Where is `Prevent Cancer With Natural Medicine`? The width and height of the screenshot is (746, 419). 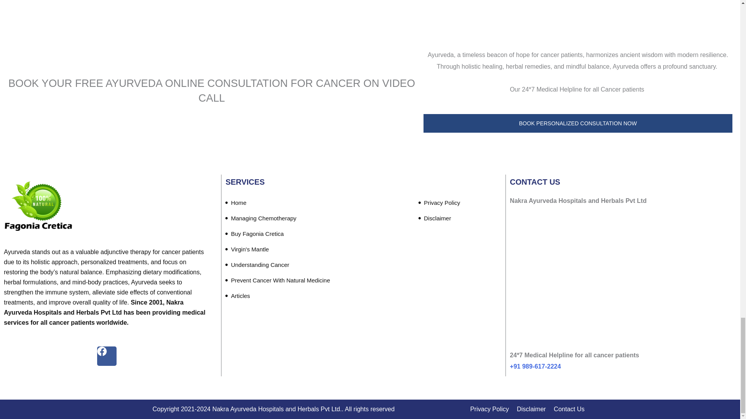
Prevent Cancer With Natural Medicine is located at coordinates (277, 280).